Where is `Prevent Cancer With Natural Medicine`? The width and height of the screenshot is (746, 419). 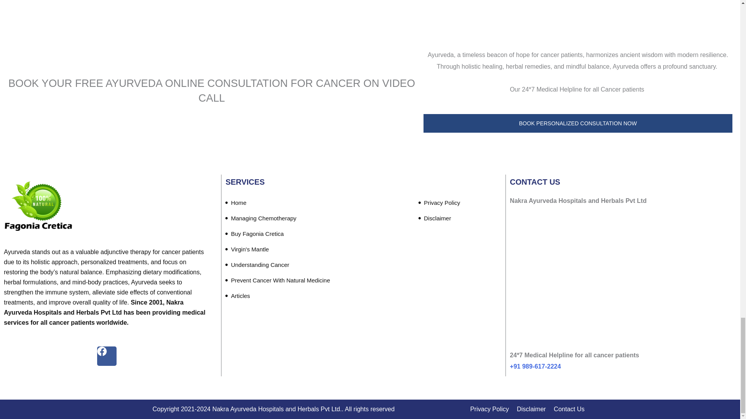
Prevent Cancer With Natural Medicine is located at coordinates (277, 280).